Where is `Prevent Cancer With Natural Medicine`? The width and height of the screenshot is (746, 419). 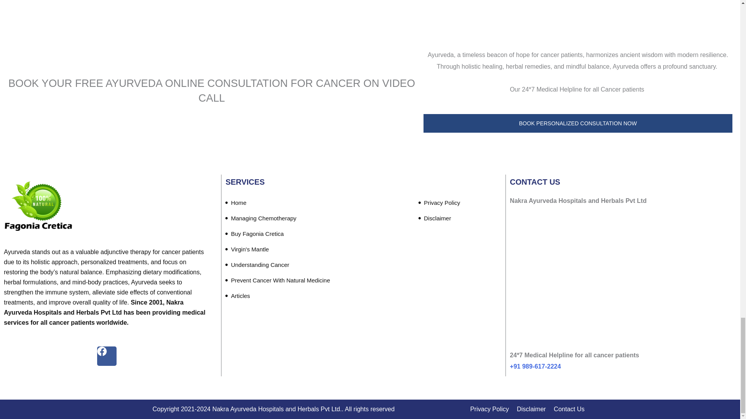
Prevent Cancer With Natural Medicine is located at coordinates (277, 280).